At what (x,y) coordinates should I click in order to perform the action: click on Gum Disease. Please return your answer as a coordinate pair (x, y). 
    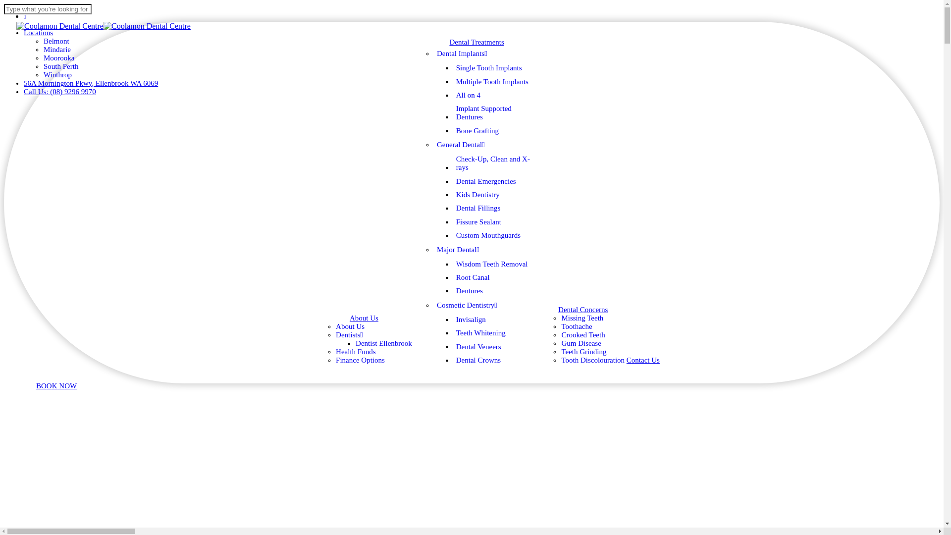
    Looking at the image, I should click on (581, 344).